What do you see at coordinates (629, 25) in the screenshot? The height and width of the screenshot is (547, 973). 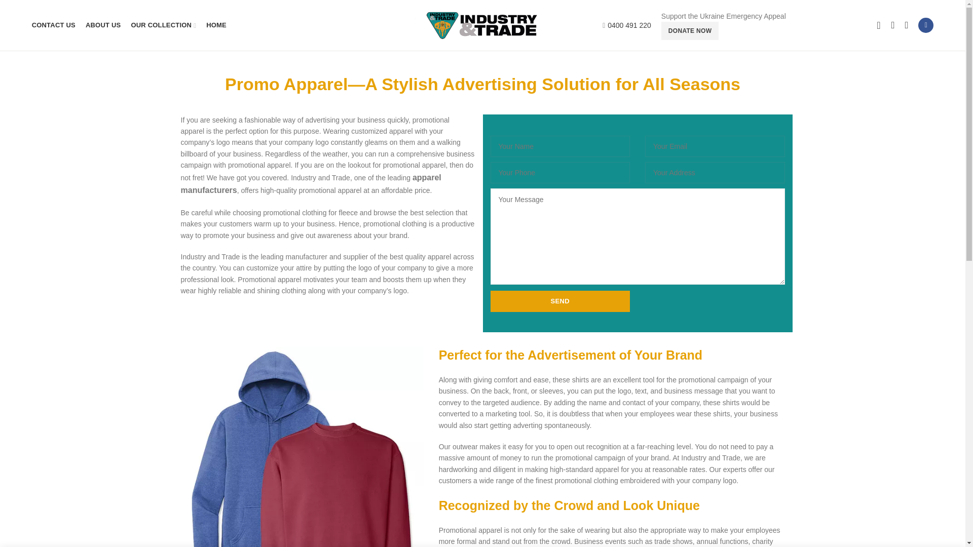 I see `0400 491 220` at bounding box center [629, 25].